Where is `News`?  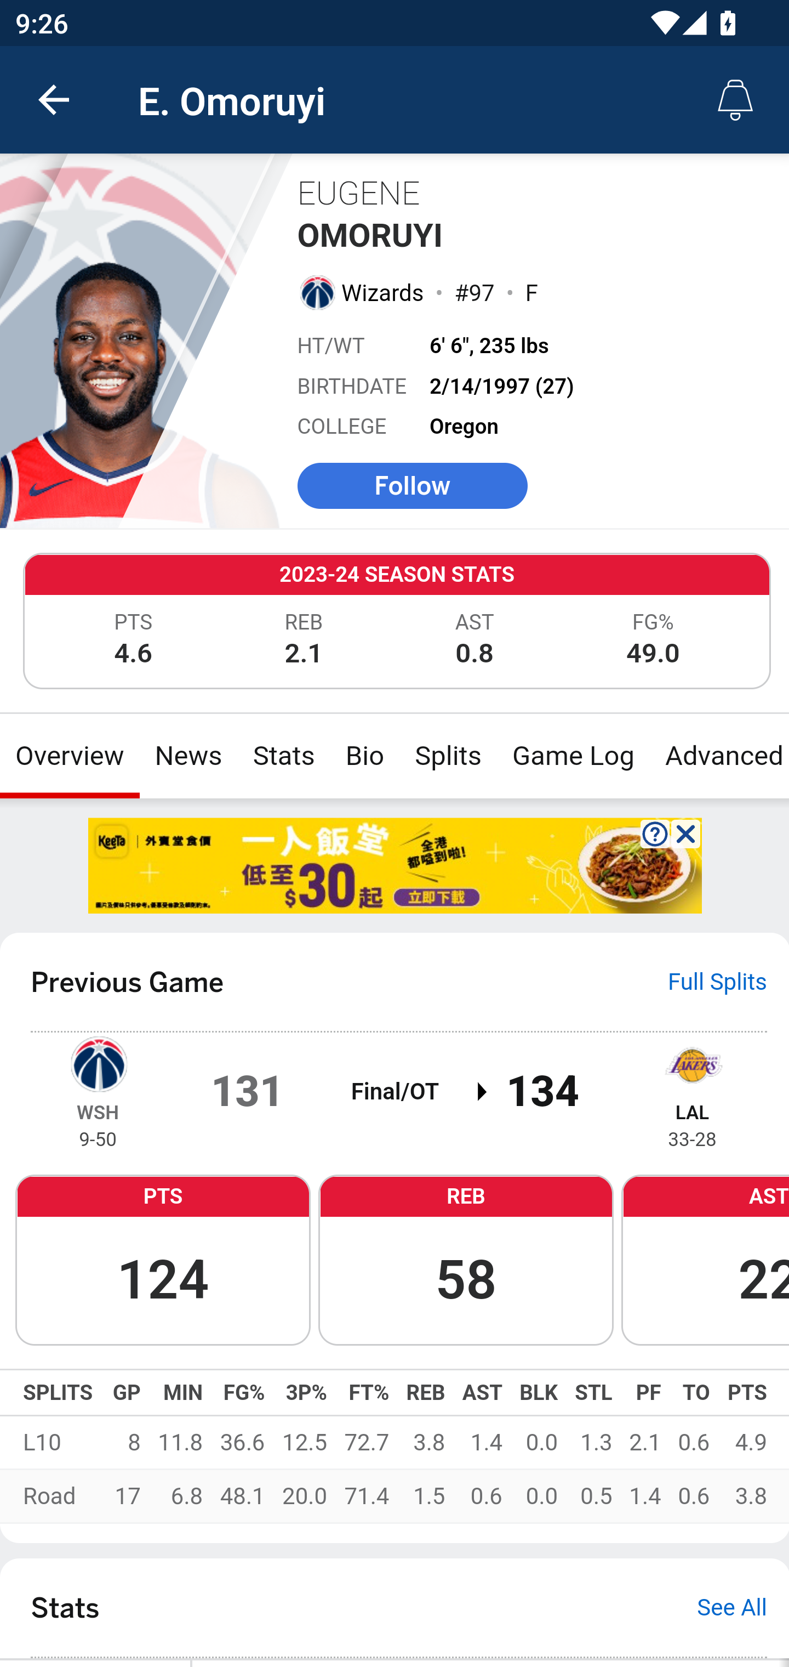 News is located at coordinates (188, 756).